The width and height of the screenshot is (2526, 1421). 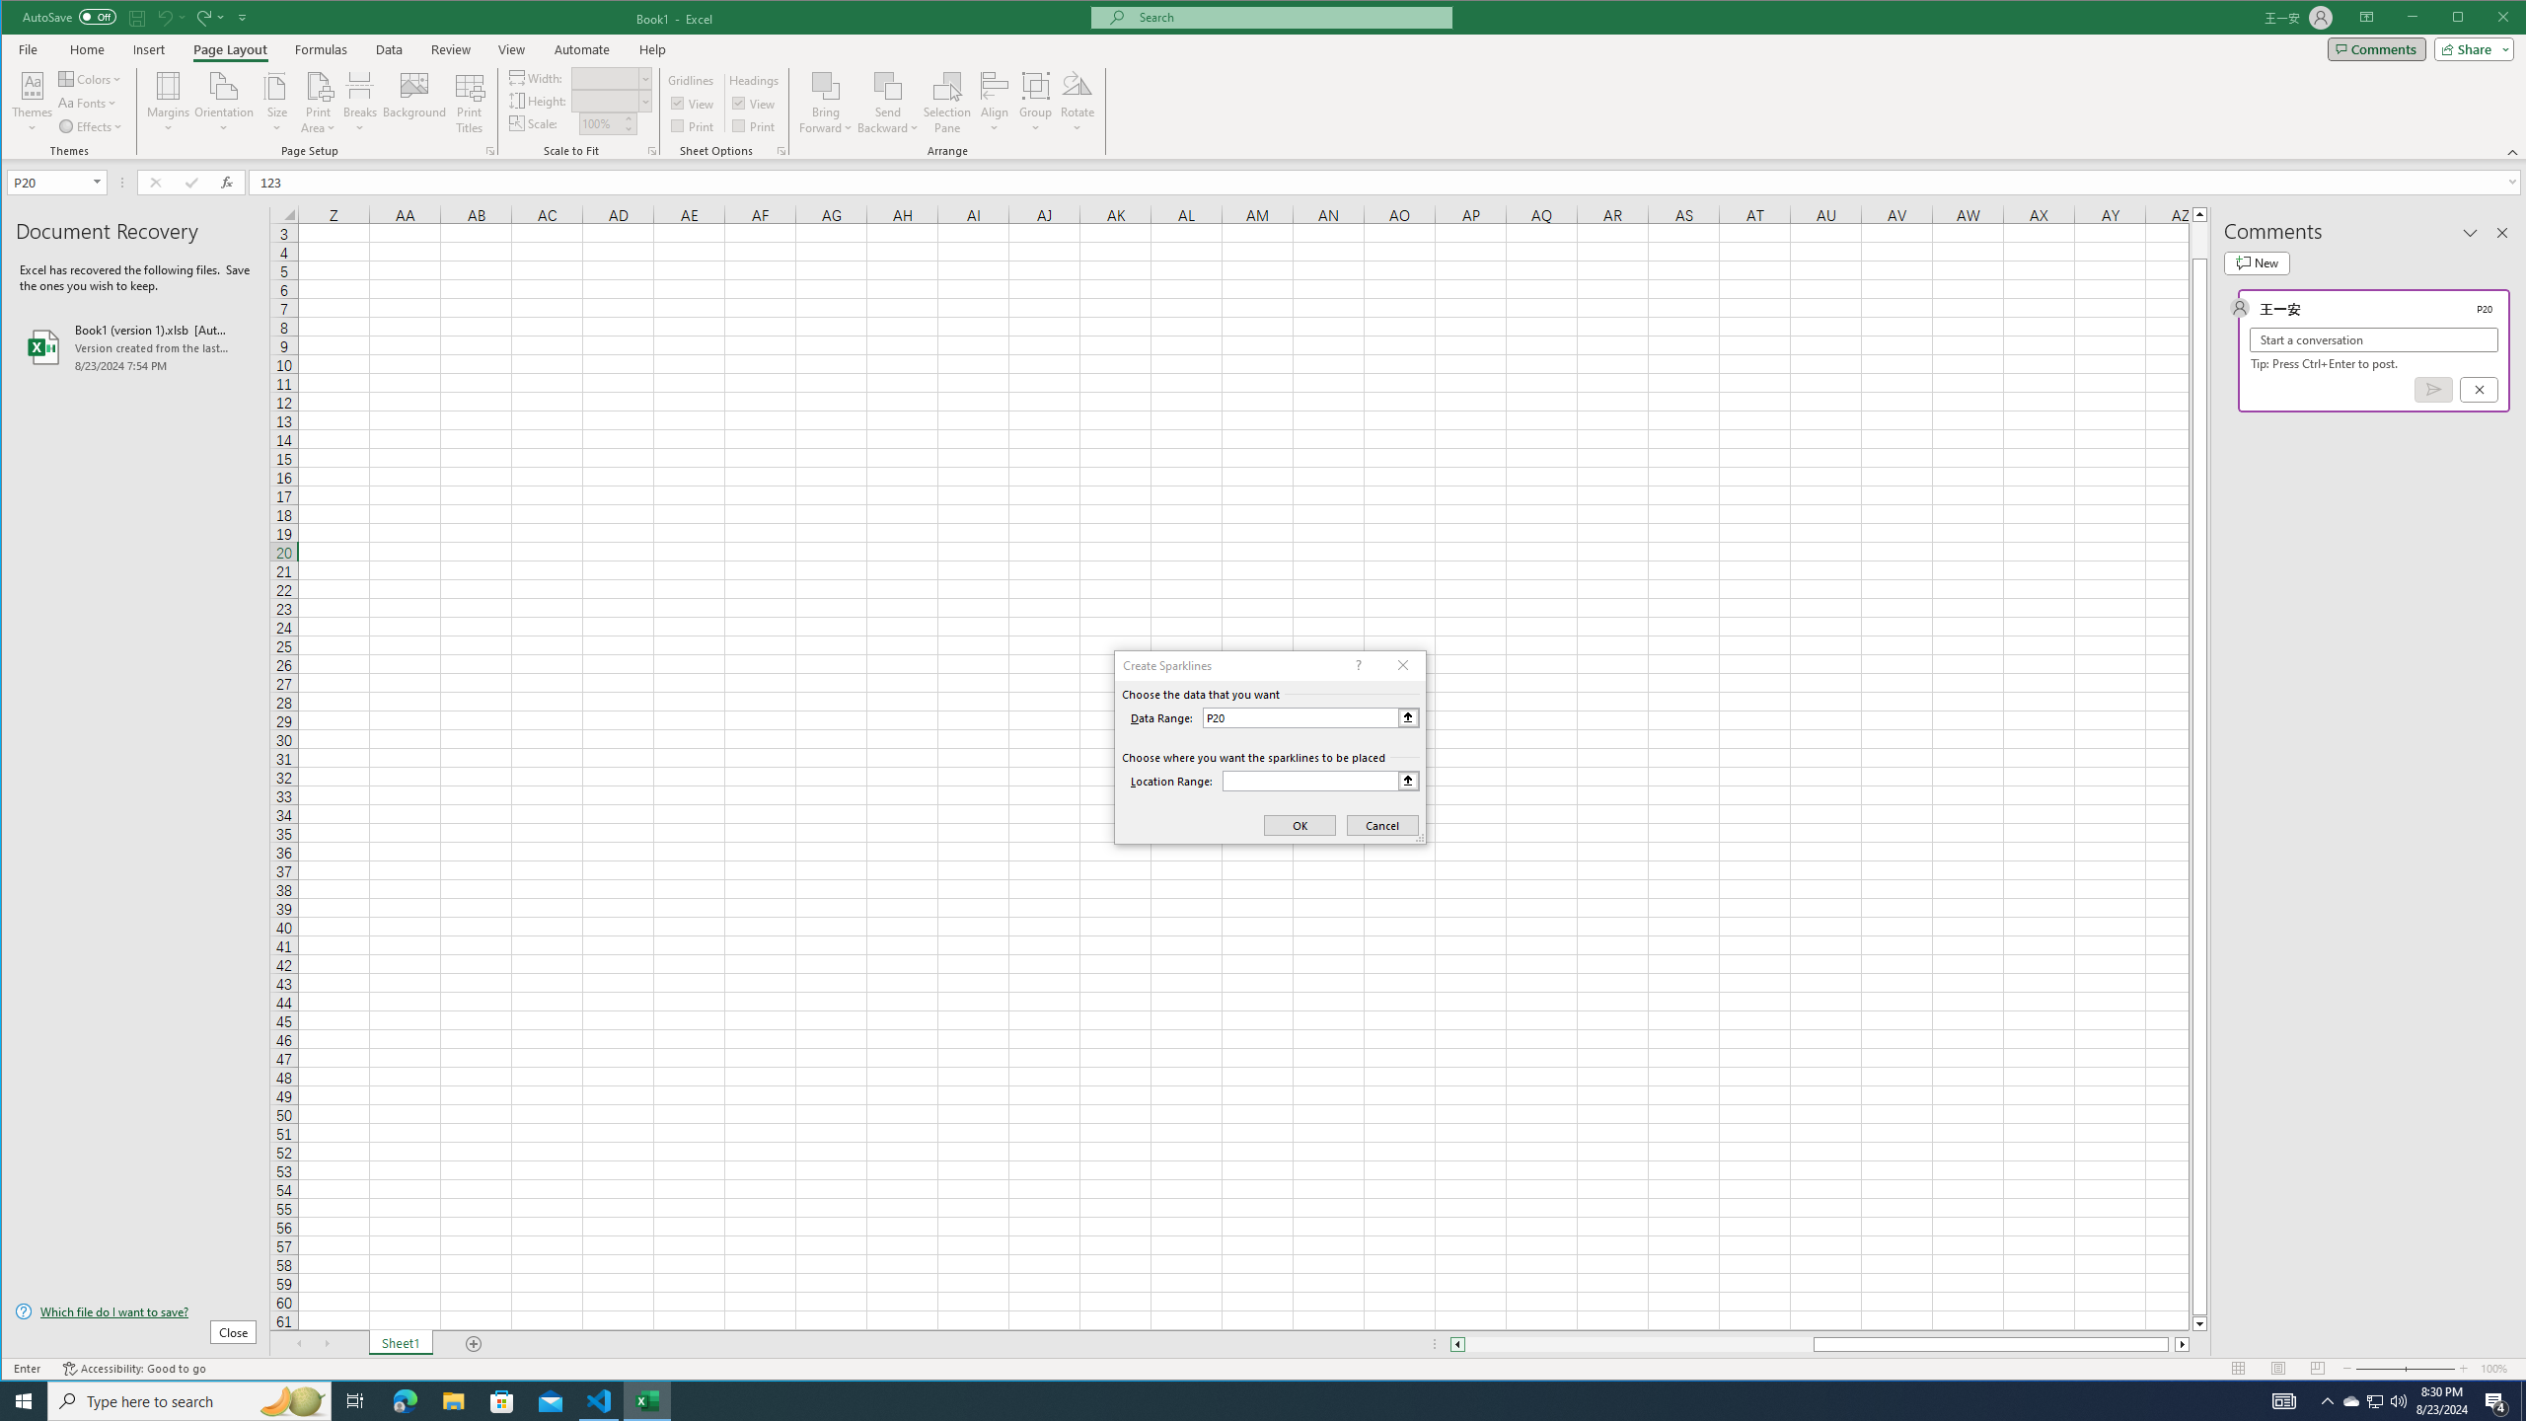 I want to click on Page right, so click(x=2173, y=1344).